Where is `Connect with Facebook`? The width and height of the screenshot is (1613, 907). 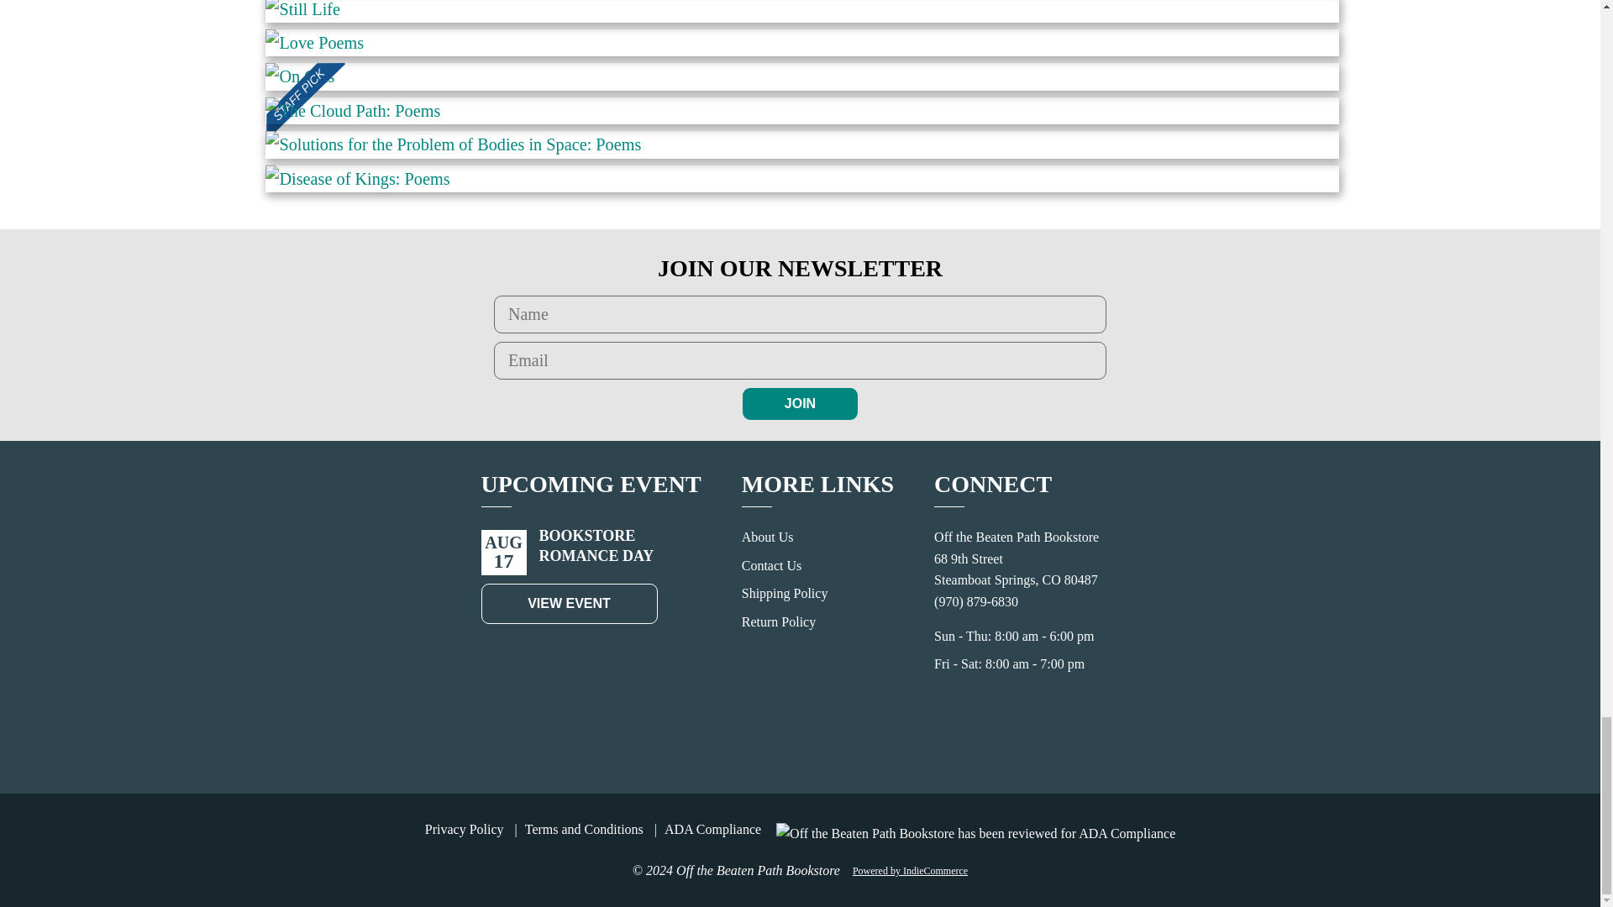 Connect with Facebook is located at coordinates (1008, 734).